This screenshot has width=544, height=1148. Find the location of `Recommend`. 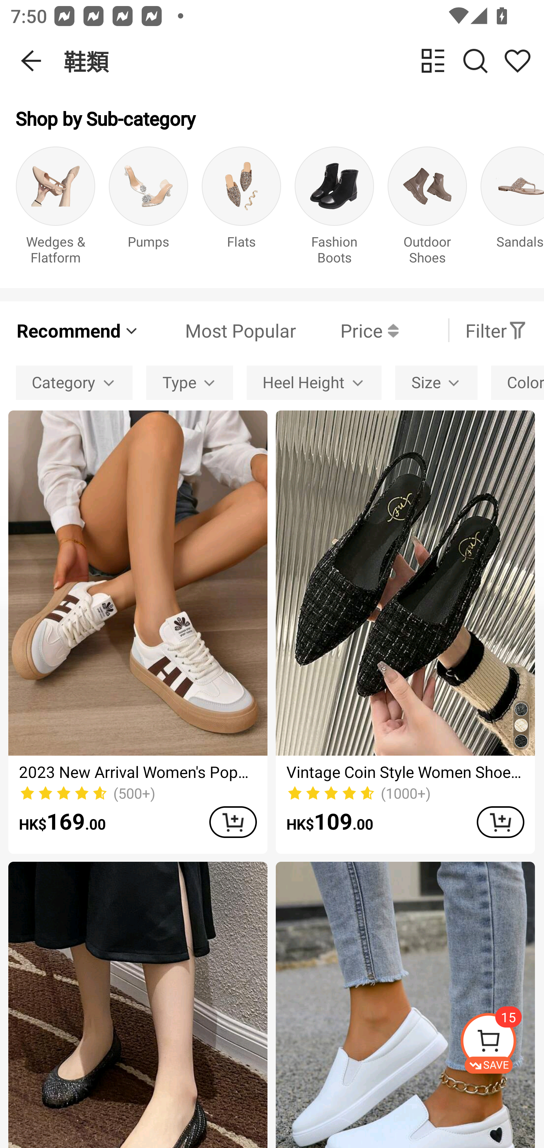

Recommend is located at coordinates (78, 330).